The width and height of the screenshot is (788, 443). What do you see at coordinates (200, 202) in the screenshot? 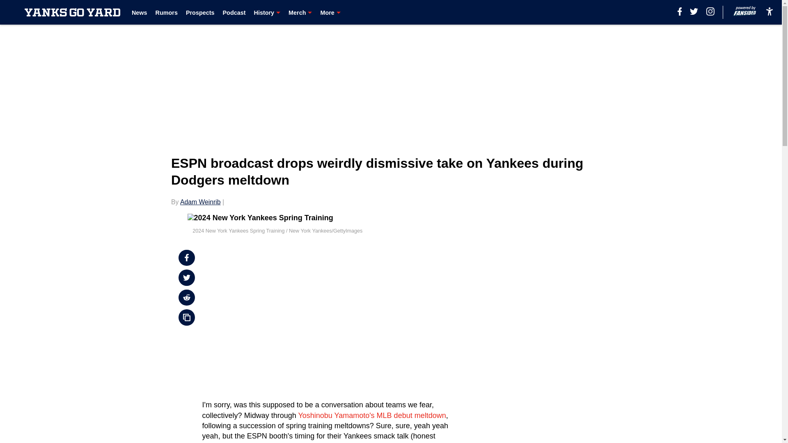
I see `Adam Weinrib` at bounding box center [200, 202].